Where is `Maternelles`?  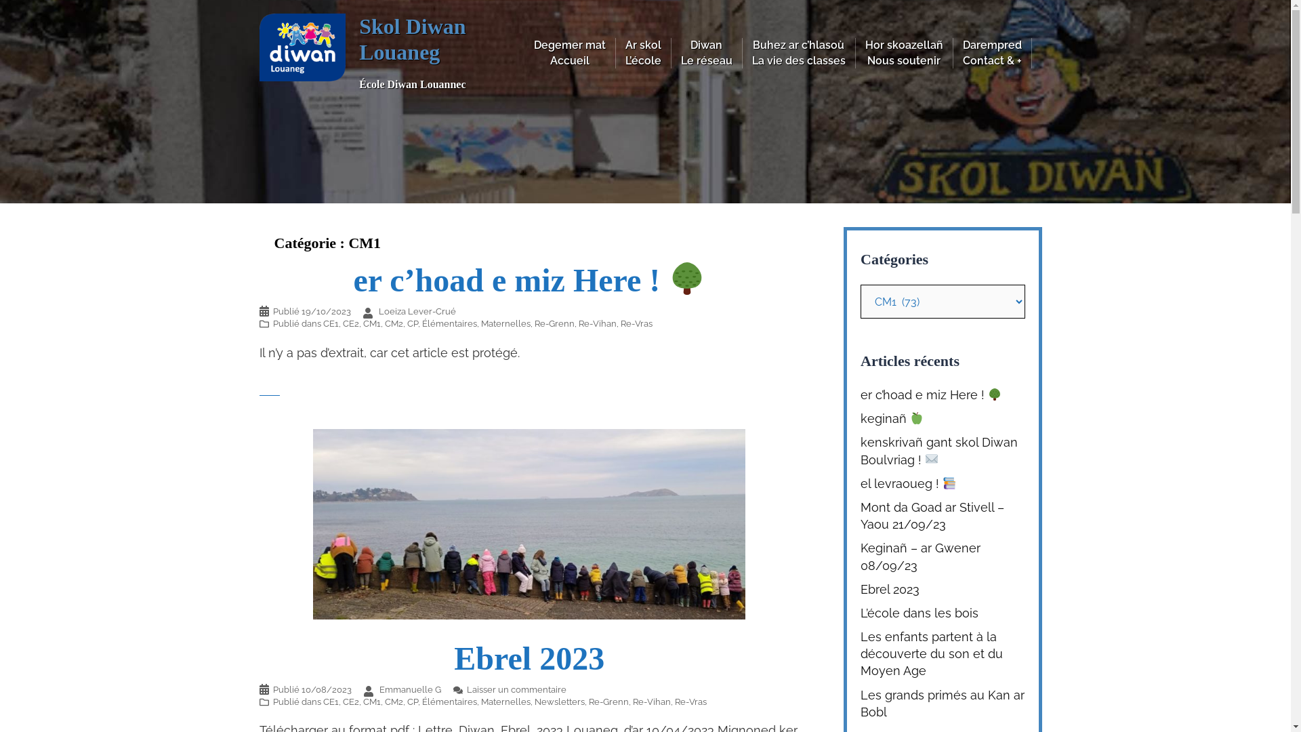
Maternelles is located at coordinates (505, 324).